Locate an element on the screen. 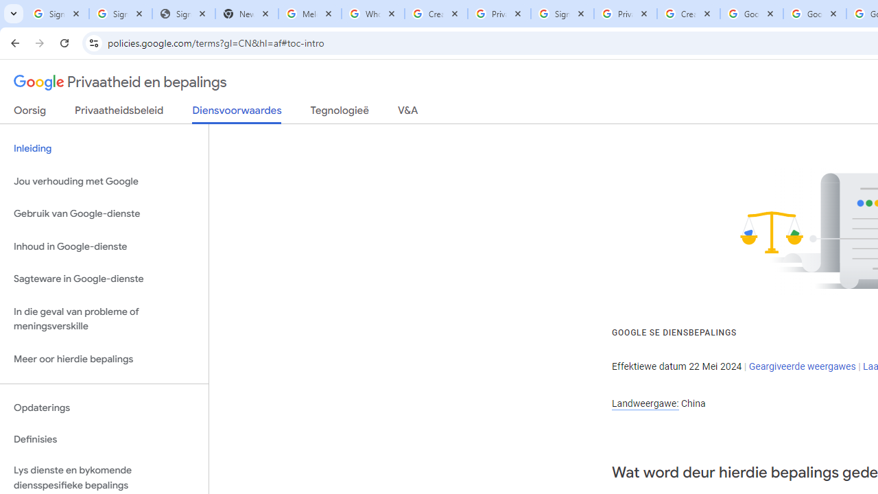 The height and width of the screenshot is (494, 878). New Tab is located at coordinates (246, 14).